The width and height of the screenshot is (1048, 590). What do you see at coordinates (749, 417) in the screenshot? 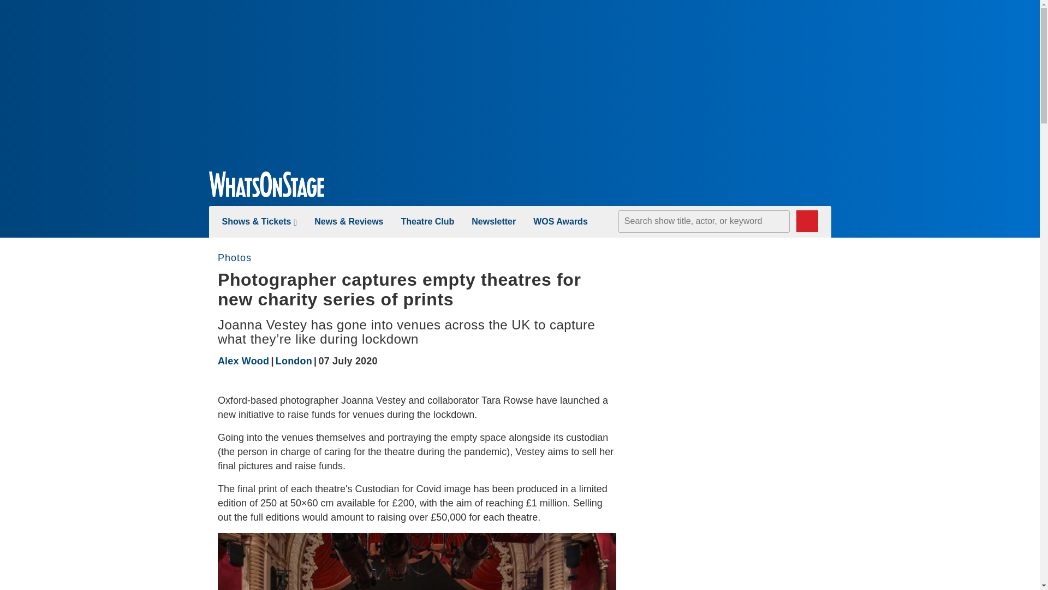
I see `3rd party ad content` at bounding box center [749, 417].